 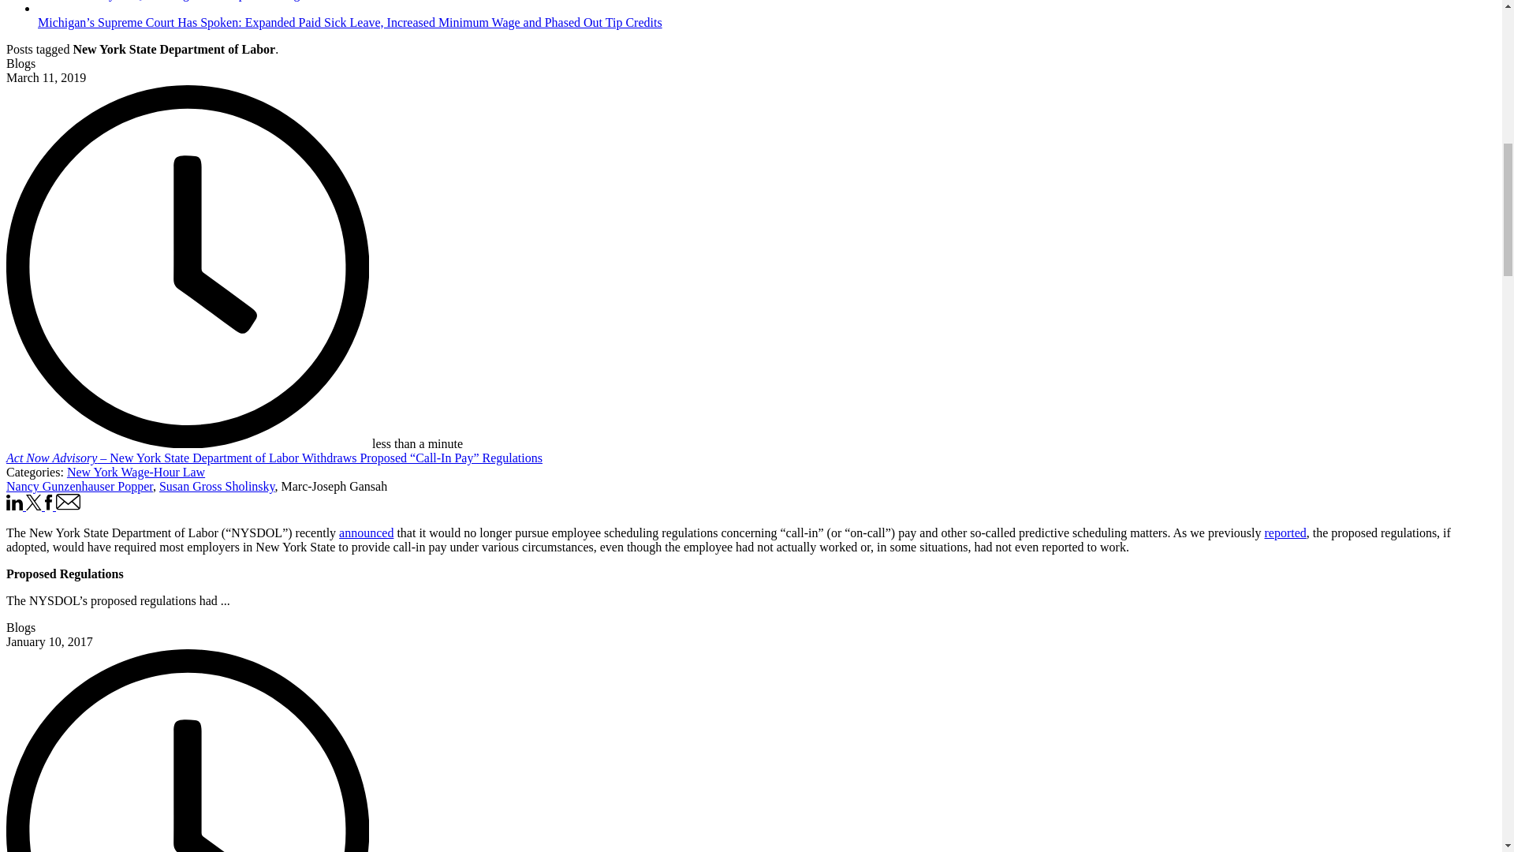 What do you see at coordinates (188, 267) in the screenshot?
I see `Clock` at bounding box center [188, 267].